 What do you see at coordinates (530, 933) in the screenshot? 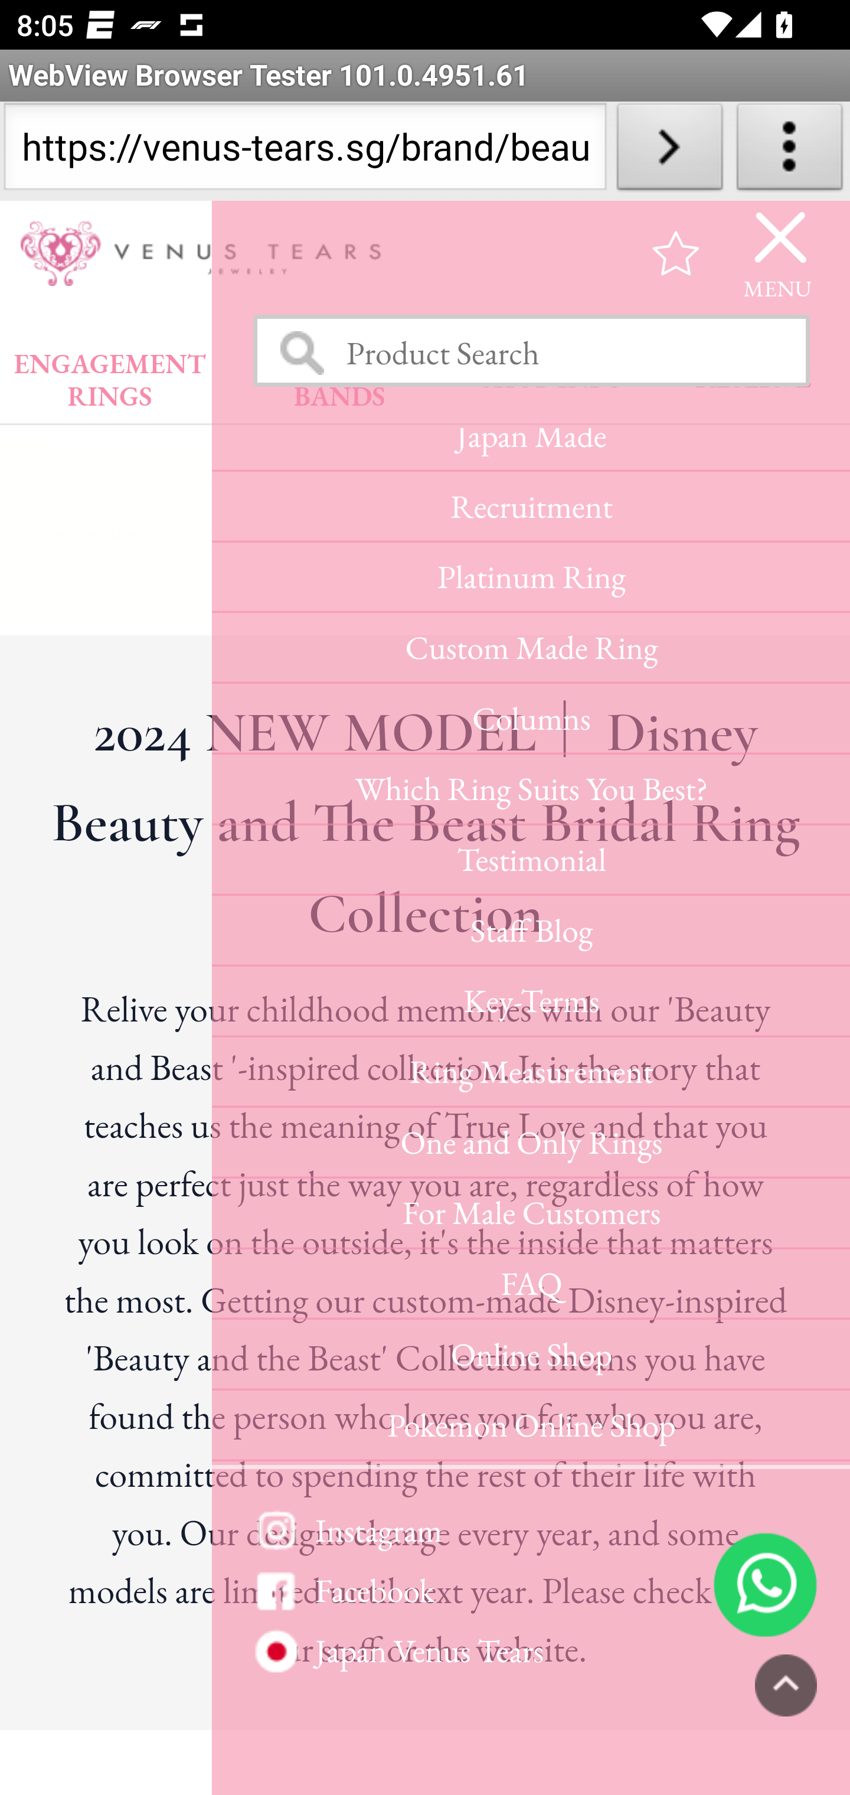
I see `Staff Blog` at bounding box center [530, 933].